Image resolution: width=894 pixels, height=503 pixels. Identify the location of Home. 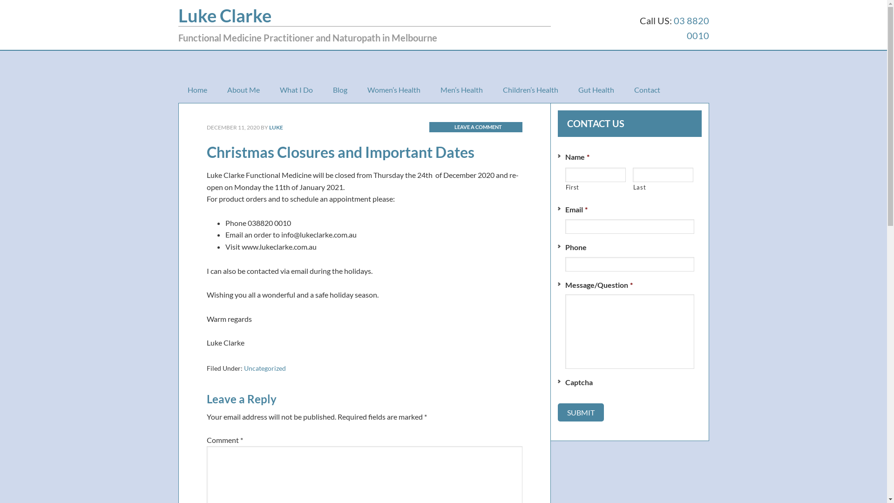
(197, 90).